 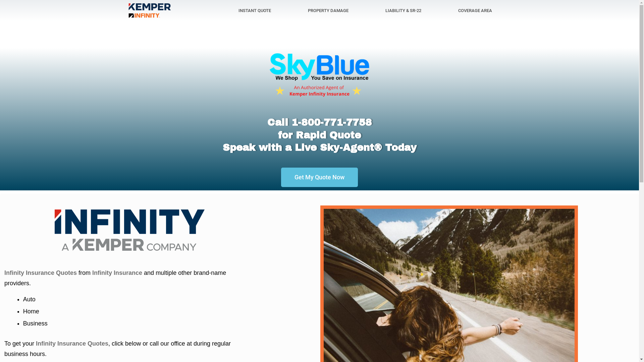 I want to click on Get My Quote Now, so click(x=319, y=177).